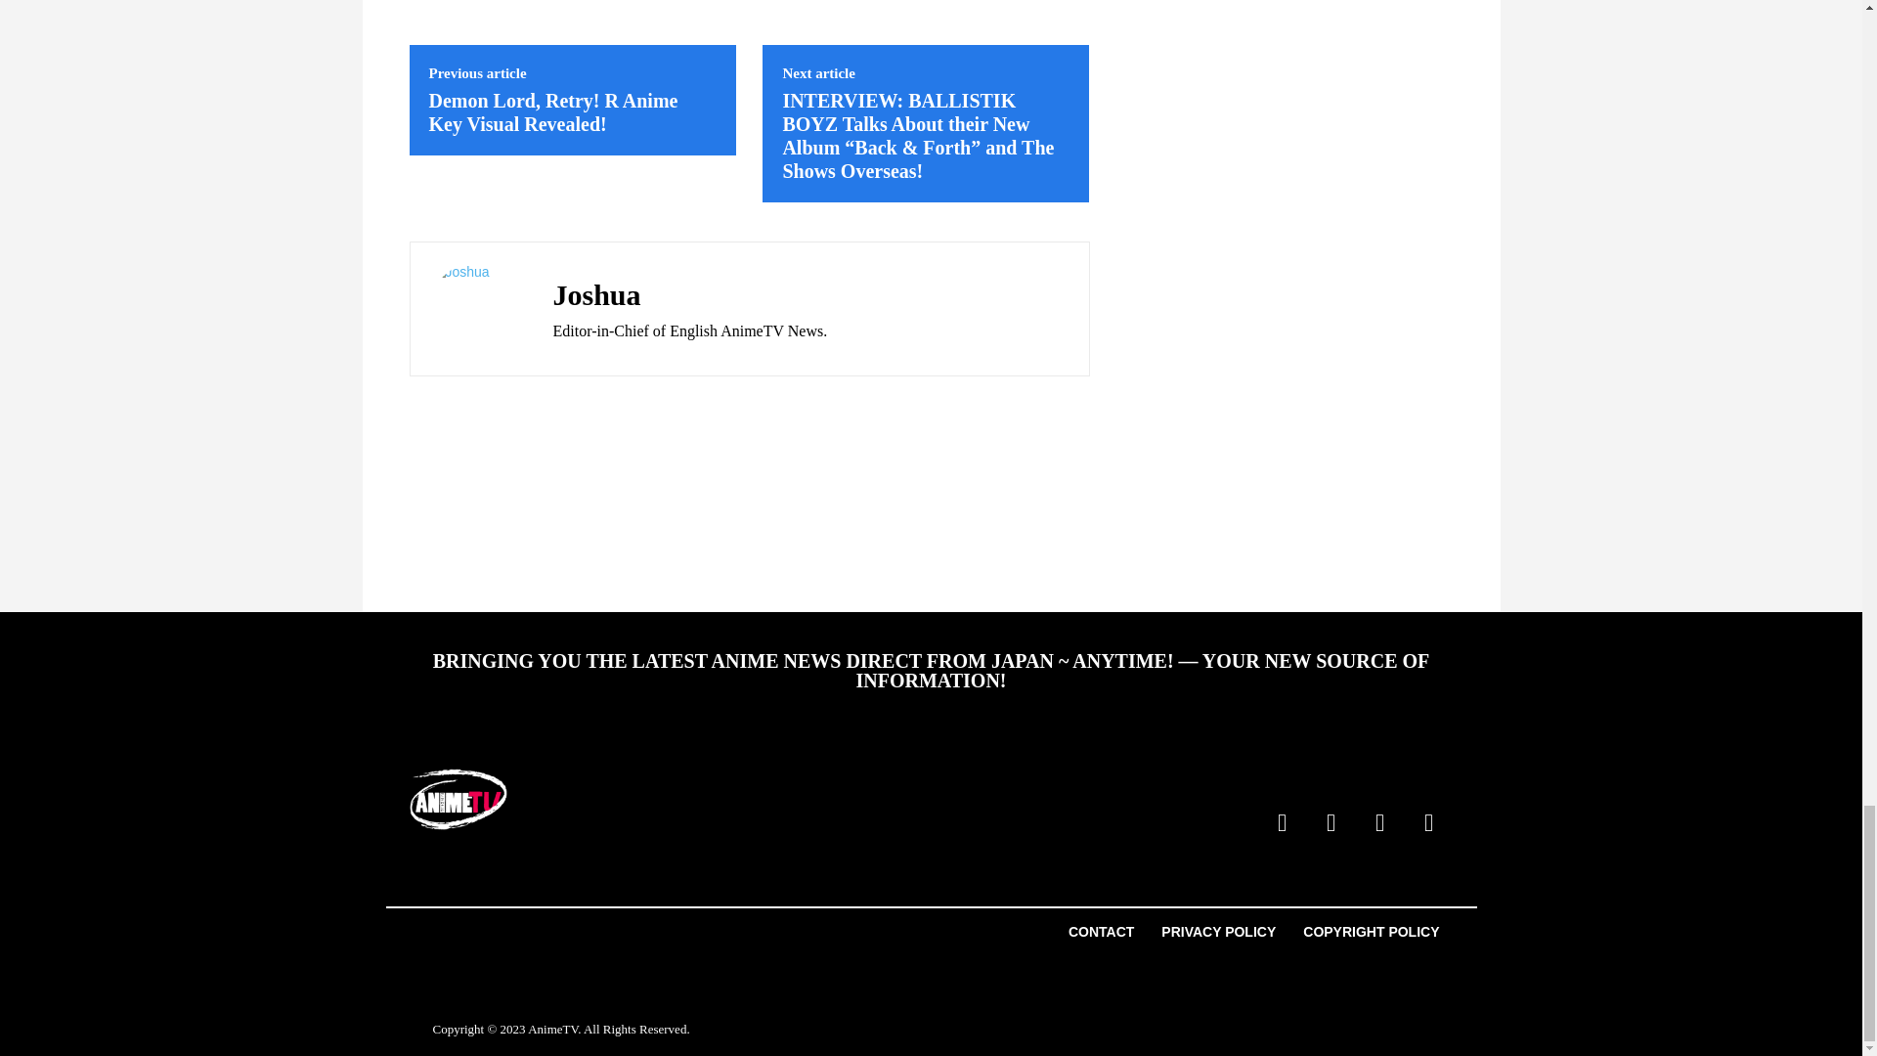 This screenshot has width=1877, height=1056. Describe the element at coordinates (552, 111) in the screenshot. I see `Demon Lord, Retry! R Anime Key Visual Revealed!` at that location.